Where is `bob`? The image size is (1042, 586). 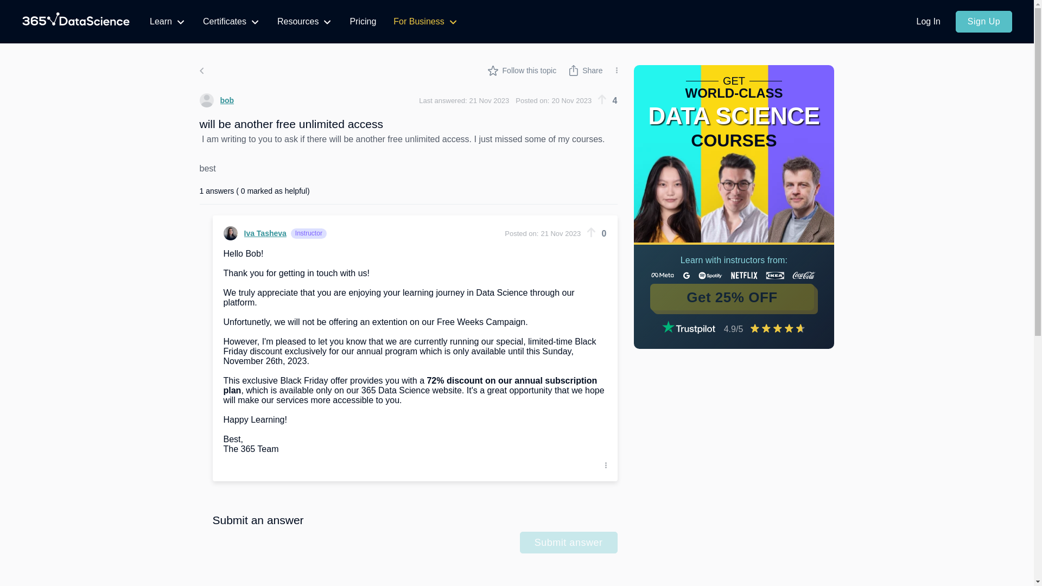 bob is located at coordinates (217, 100).